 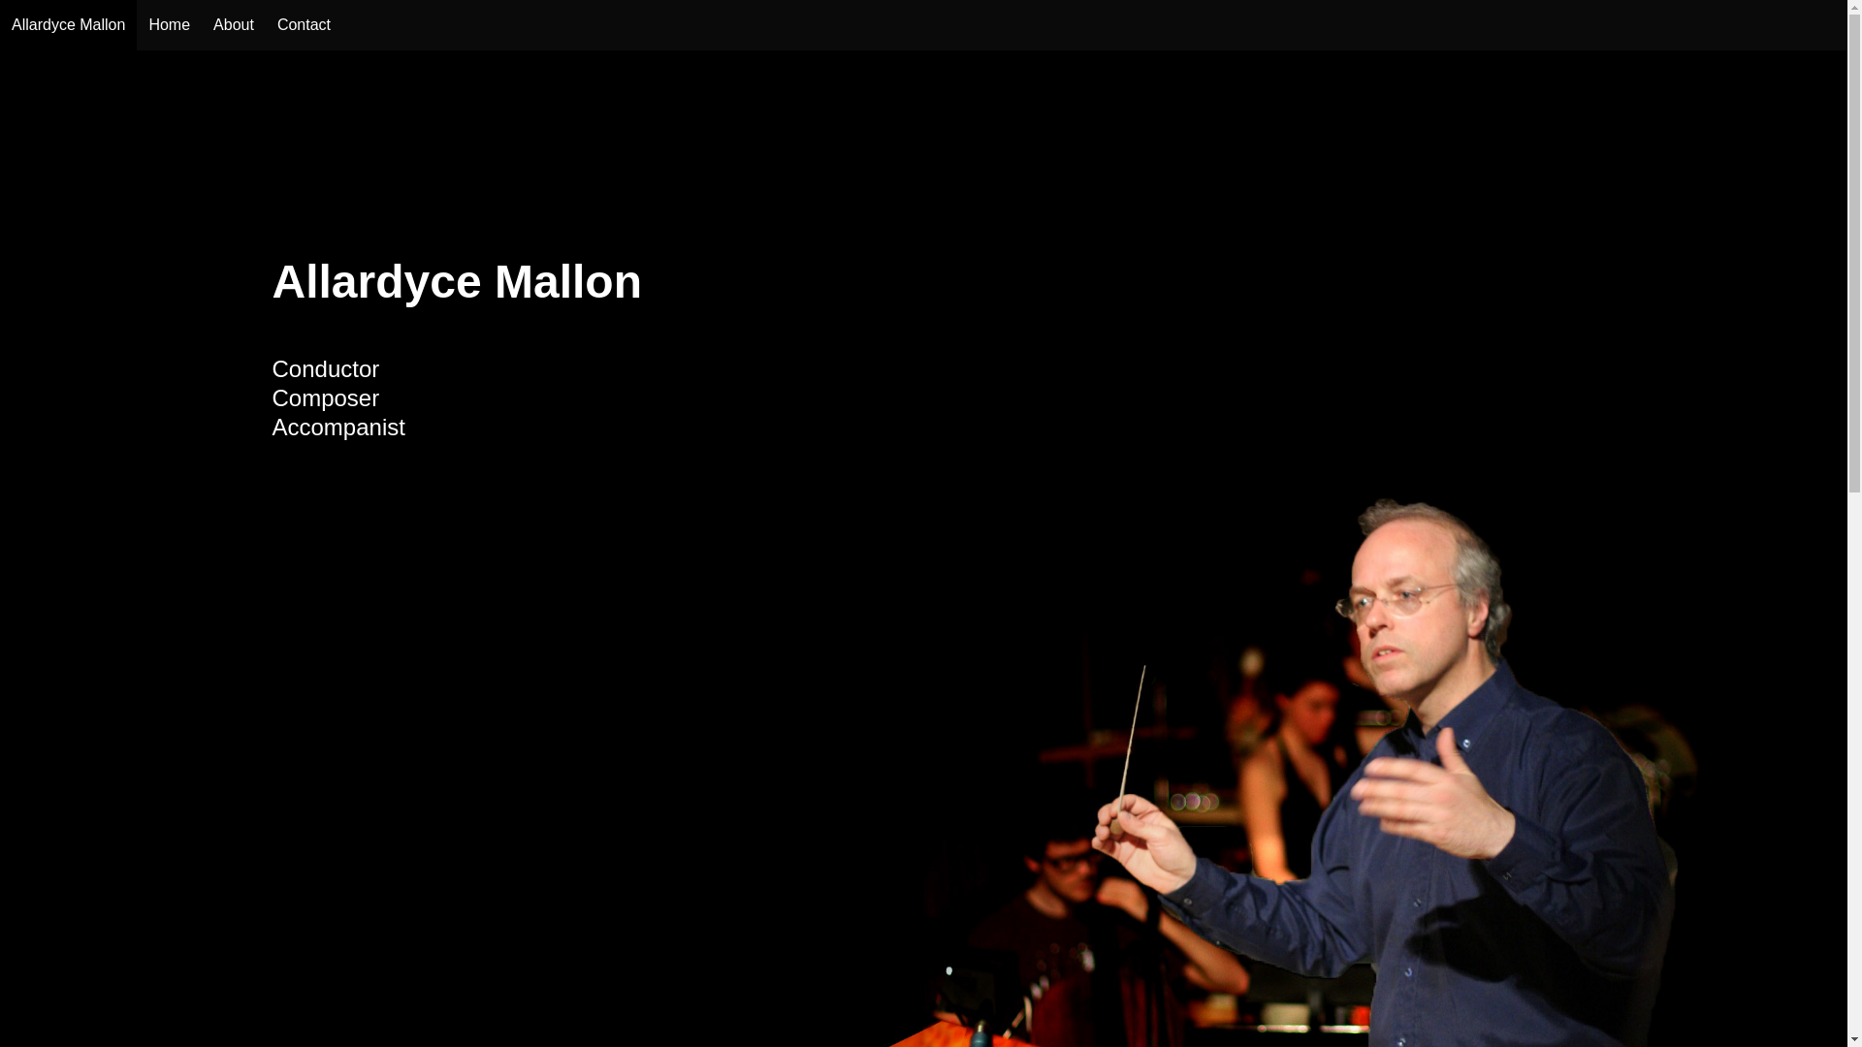 I want to click on About, so click(x=234, y=25).